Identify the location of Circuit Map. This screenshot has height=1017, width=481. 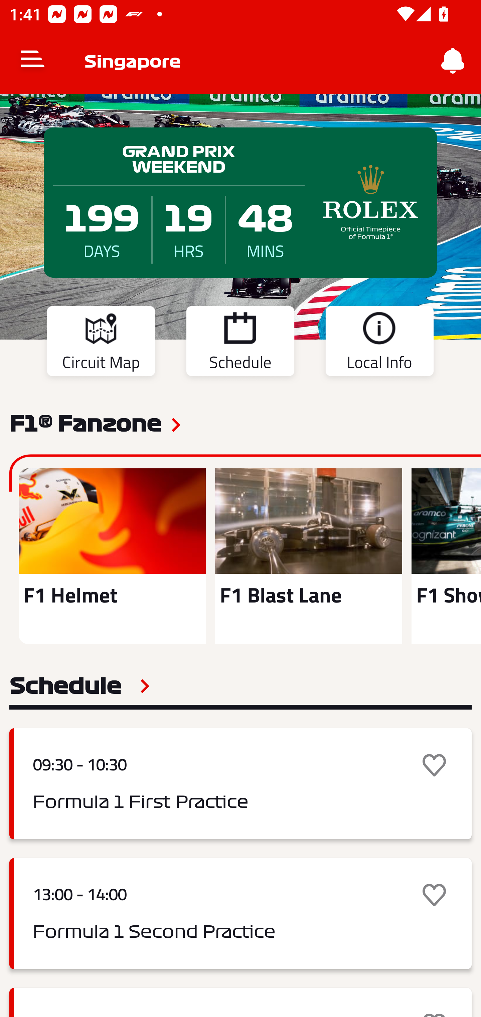
(101, 343).